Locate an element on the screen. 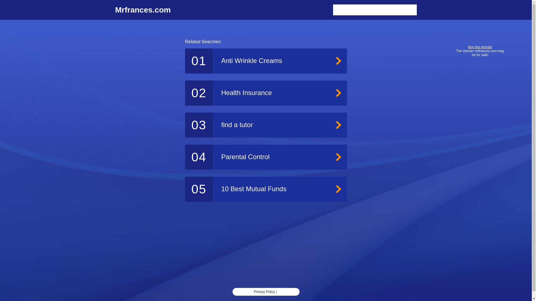 The width and height of the screenshot is (536, 301). Parental Control is located at coordinates (266, 157).